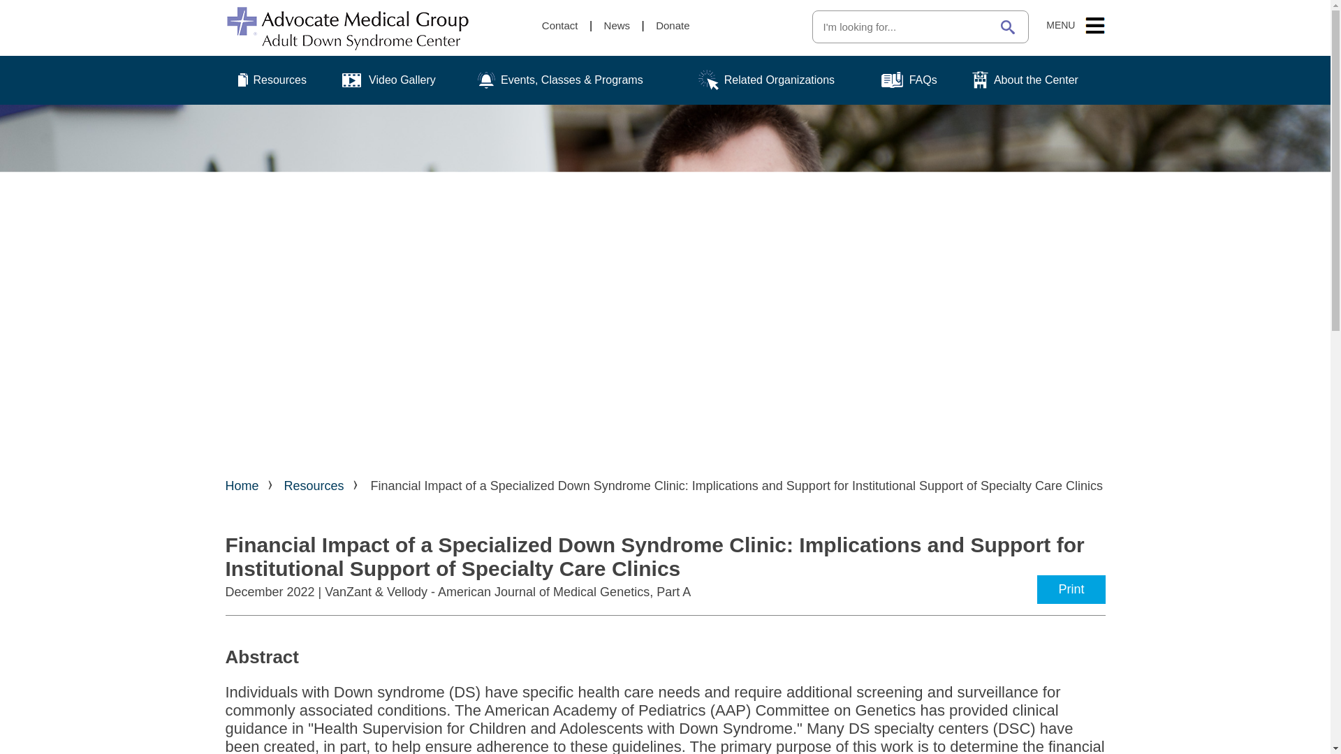 The height and width of the screenshot is (754, 1341). I want to click on Video Gallery, so click(400, 80).